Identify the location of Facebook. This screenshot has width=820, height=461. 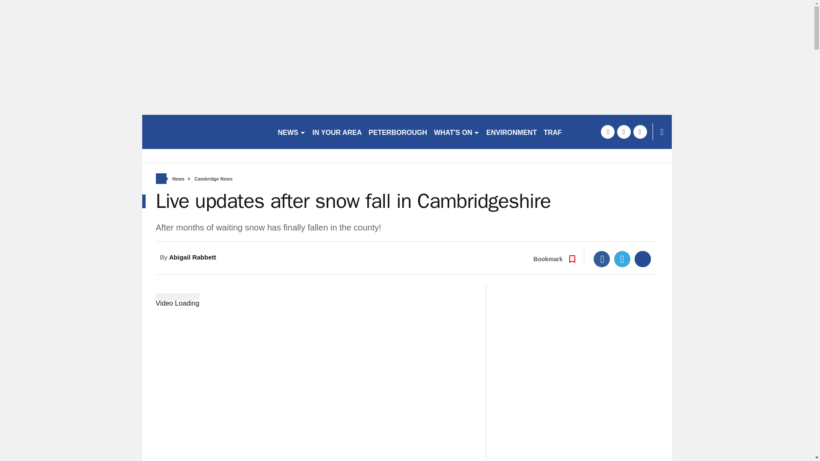
(602, 259).